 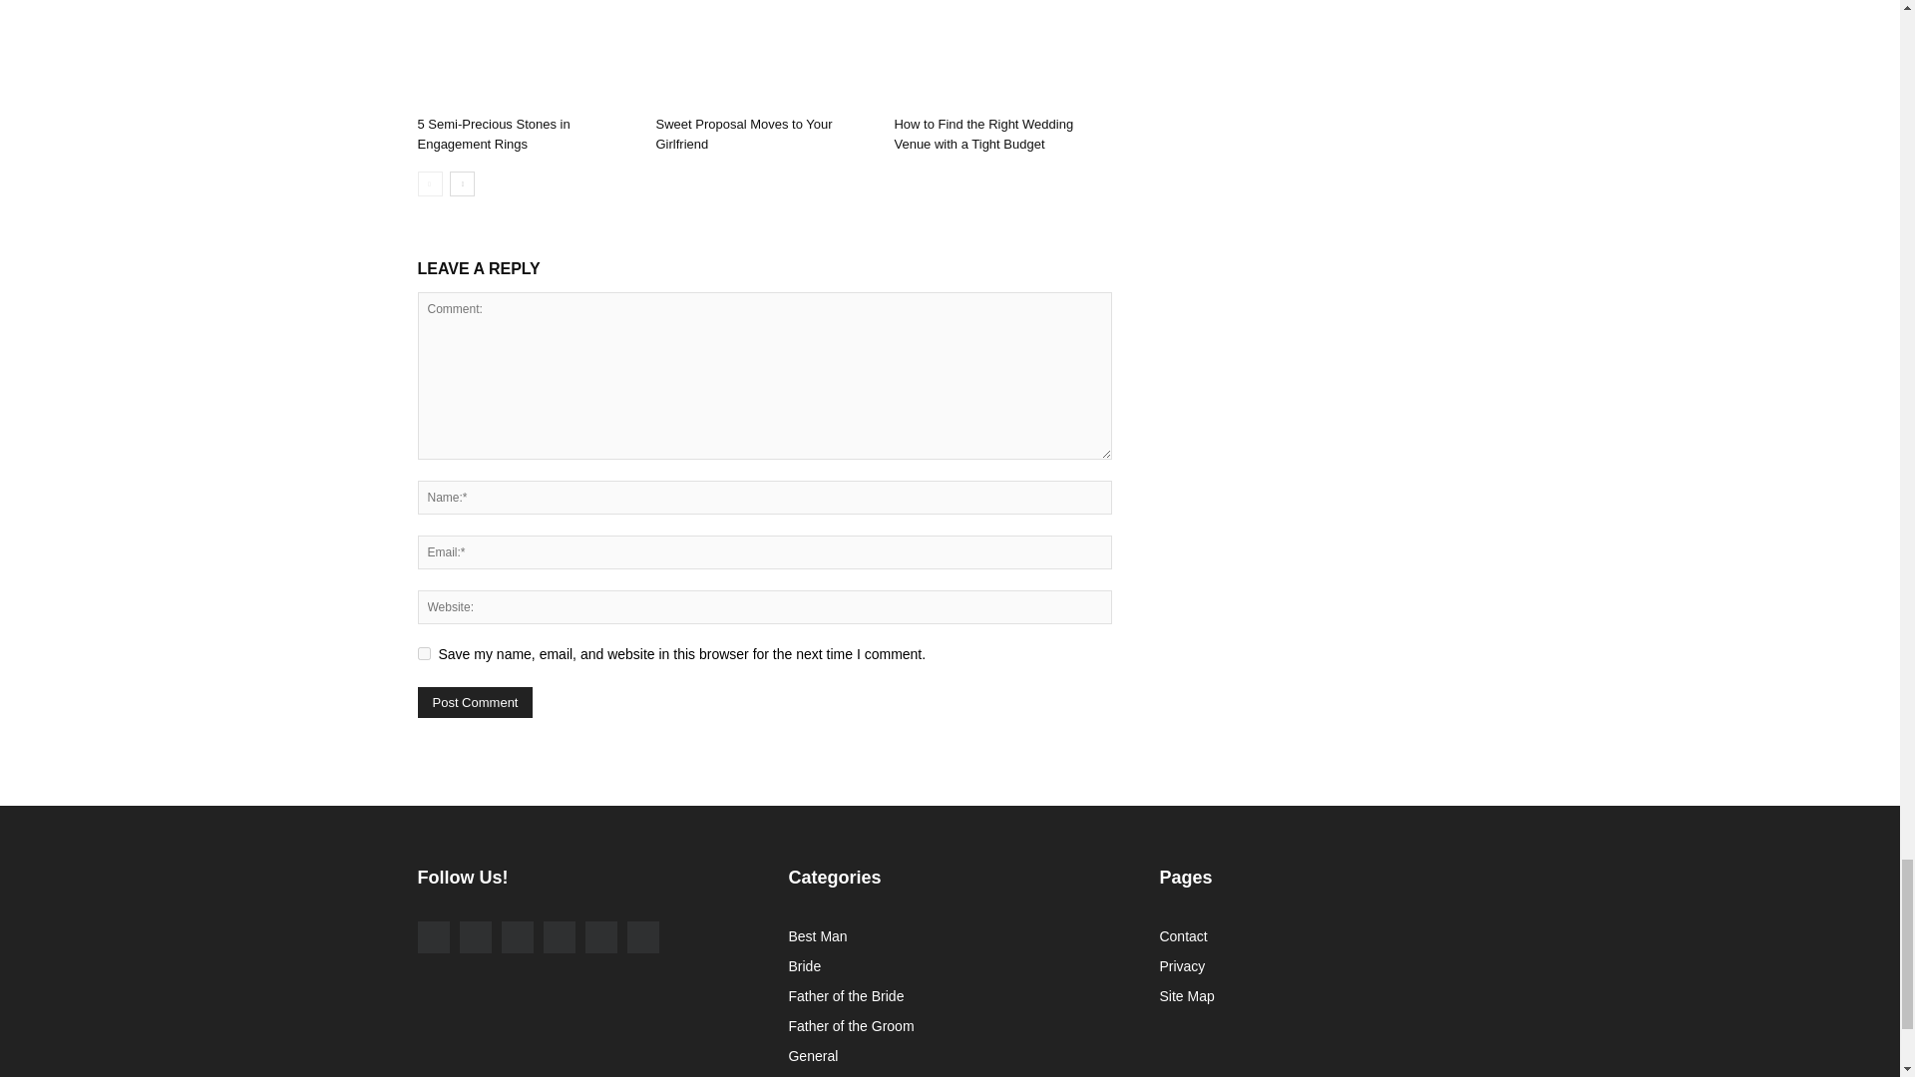 What do you see at coordinates (493, 134) in the screenshot?
I see `5 Semi-Precious Stones in Engagement Rings` at bounding box center [493, 134].